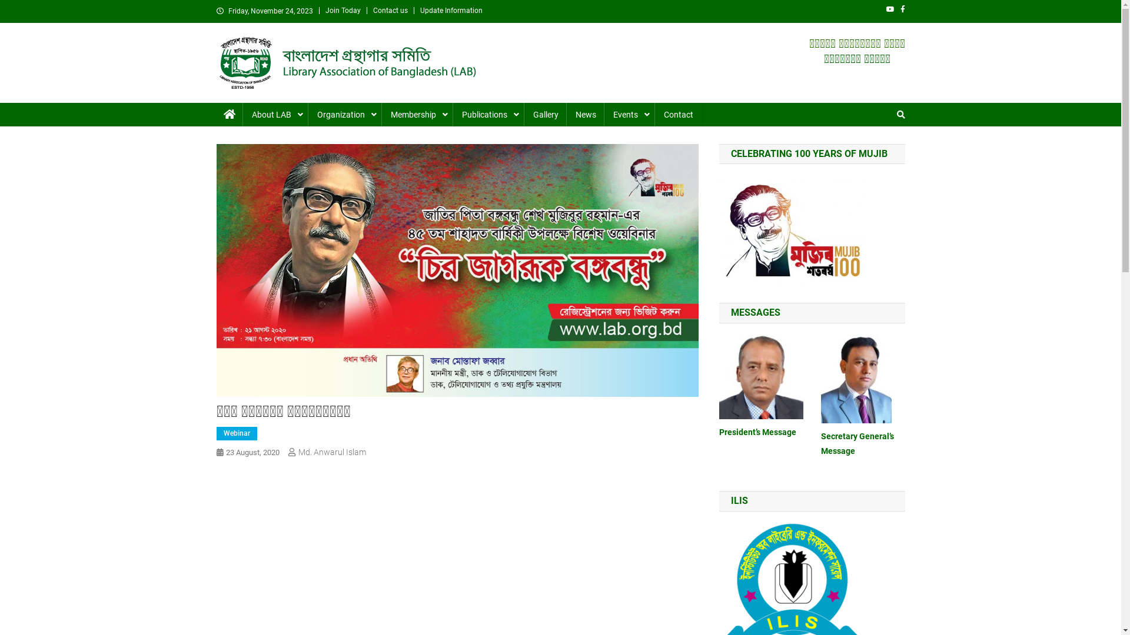  What do you see at coordinates (880, 154) in the screenshot?
I see `Search` at bounding box center [880, 154].